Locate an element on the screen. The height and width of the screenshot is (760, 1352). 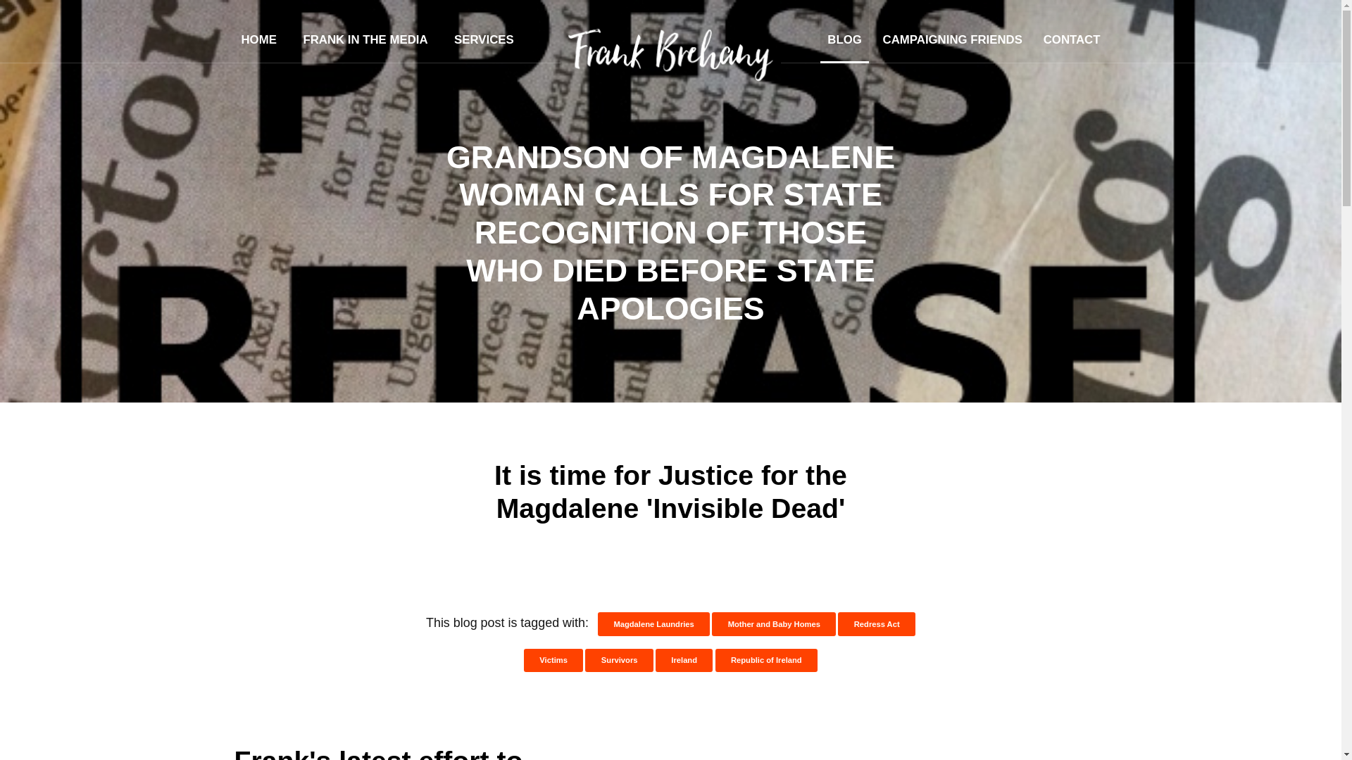
Magdalene Laundries is located at coordinates (653, 623).